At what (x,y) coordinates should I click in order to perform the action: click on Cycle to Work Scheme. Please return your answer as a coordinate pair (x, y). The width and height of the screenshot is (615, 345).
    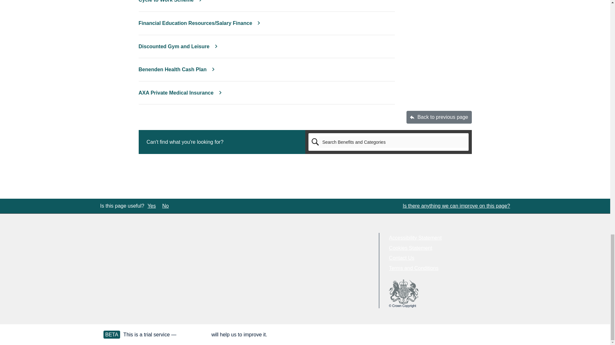
    Looking at the image, I should click on (170, 1).